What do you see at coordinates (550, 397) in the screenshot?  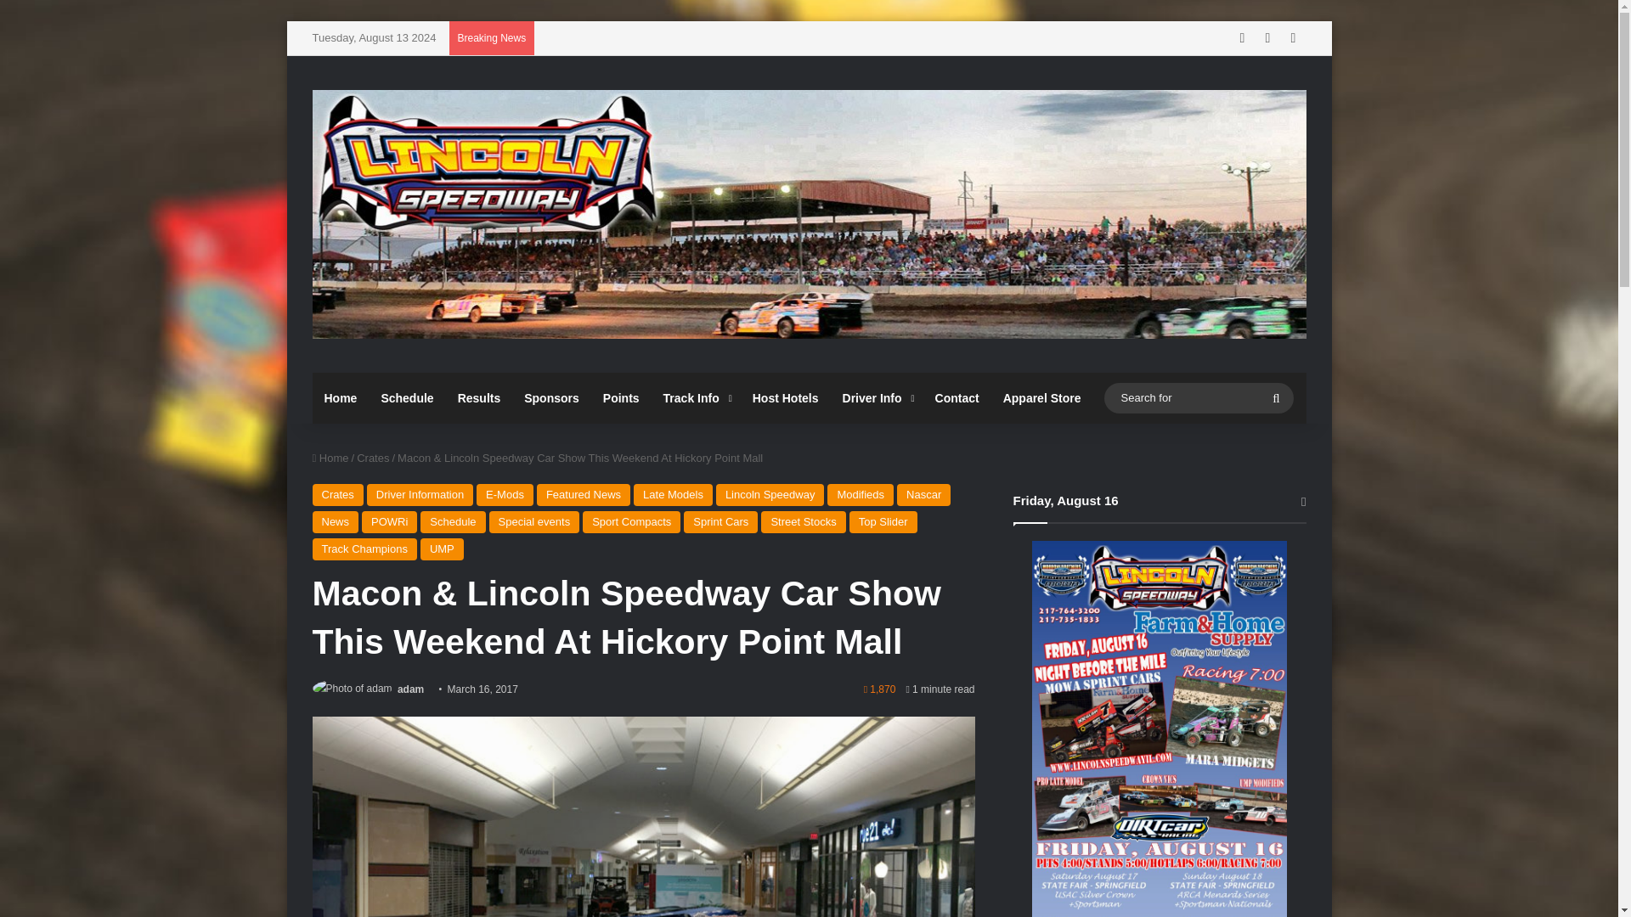 I see `Sponsors` at bounding box center [550, 397].